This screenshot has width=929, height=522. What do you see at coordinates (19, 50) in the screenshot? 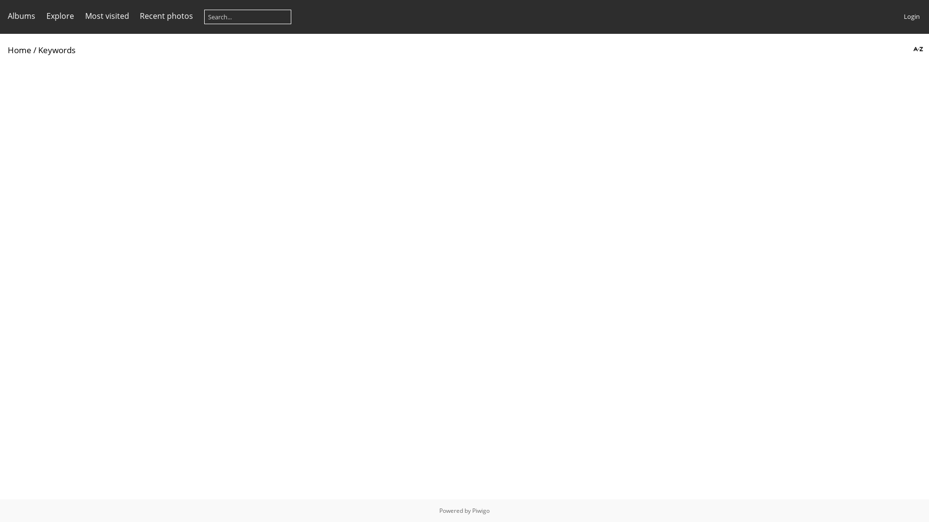
I see `Home` at bounding box center [19, 50].